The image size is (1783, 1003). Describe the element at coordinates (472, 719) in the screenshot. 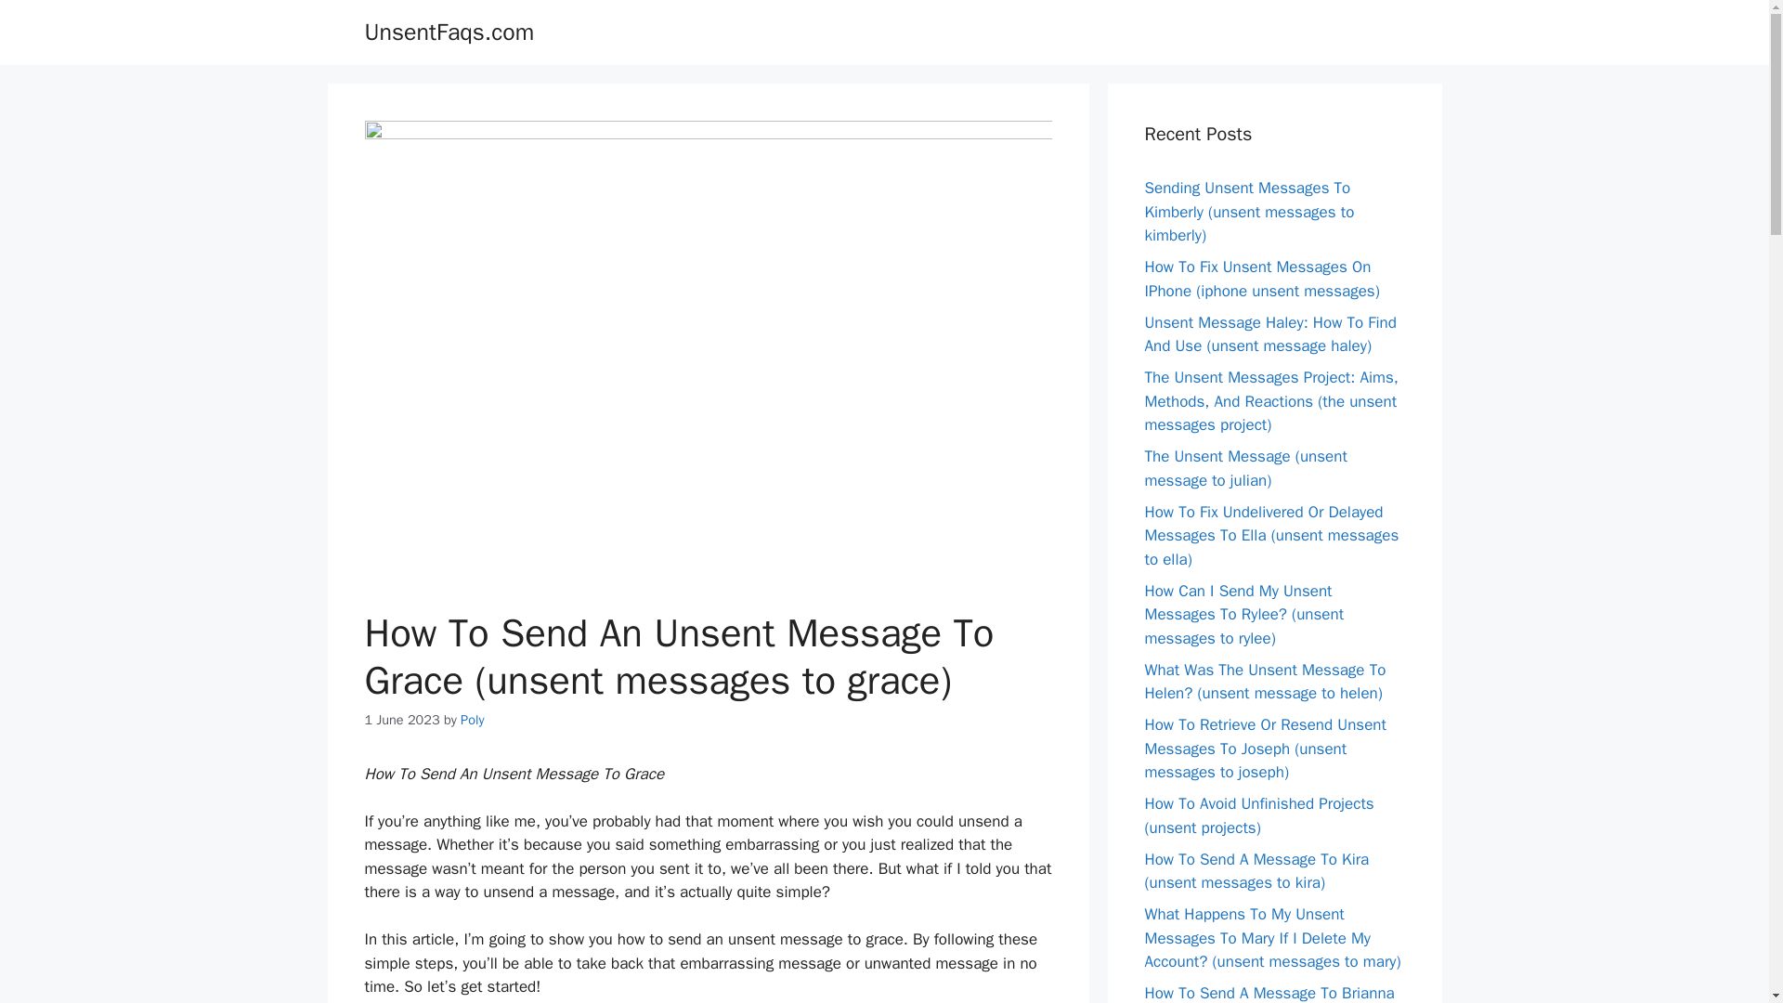

I see `View all posts by Poly` at that location.